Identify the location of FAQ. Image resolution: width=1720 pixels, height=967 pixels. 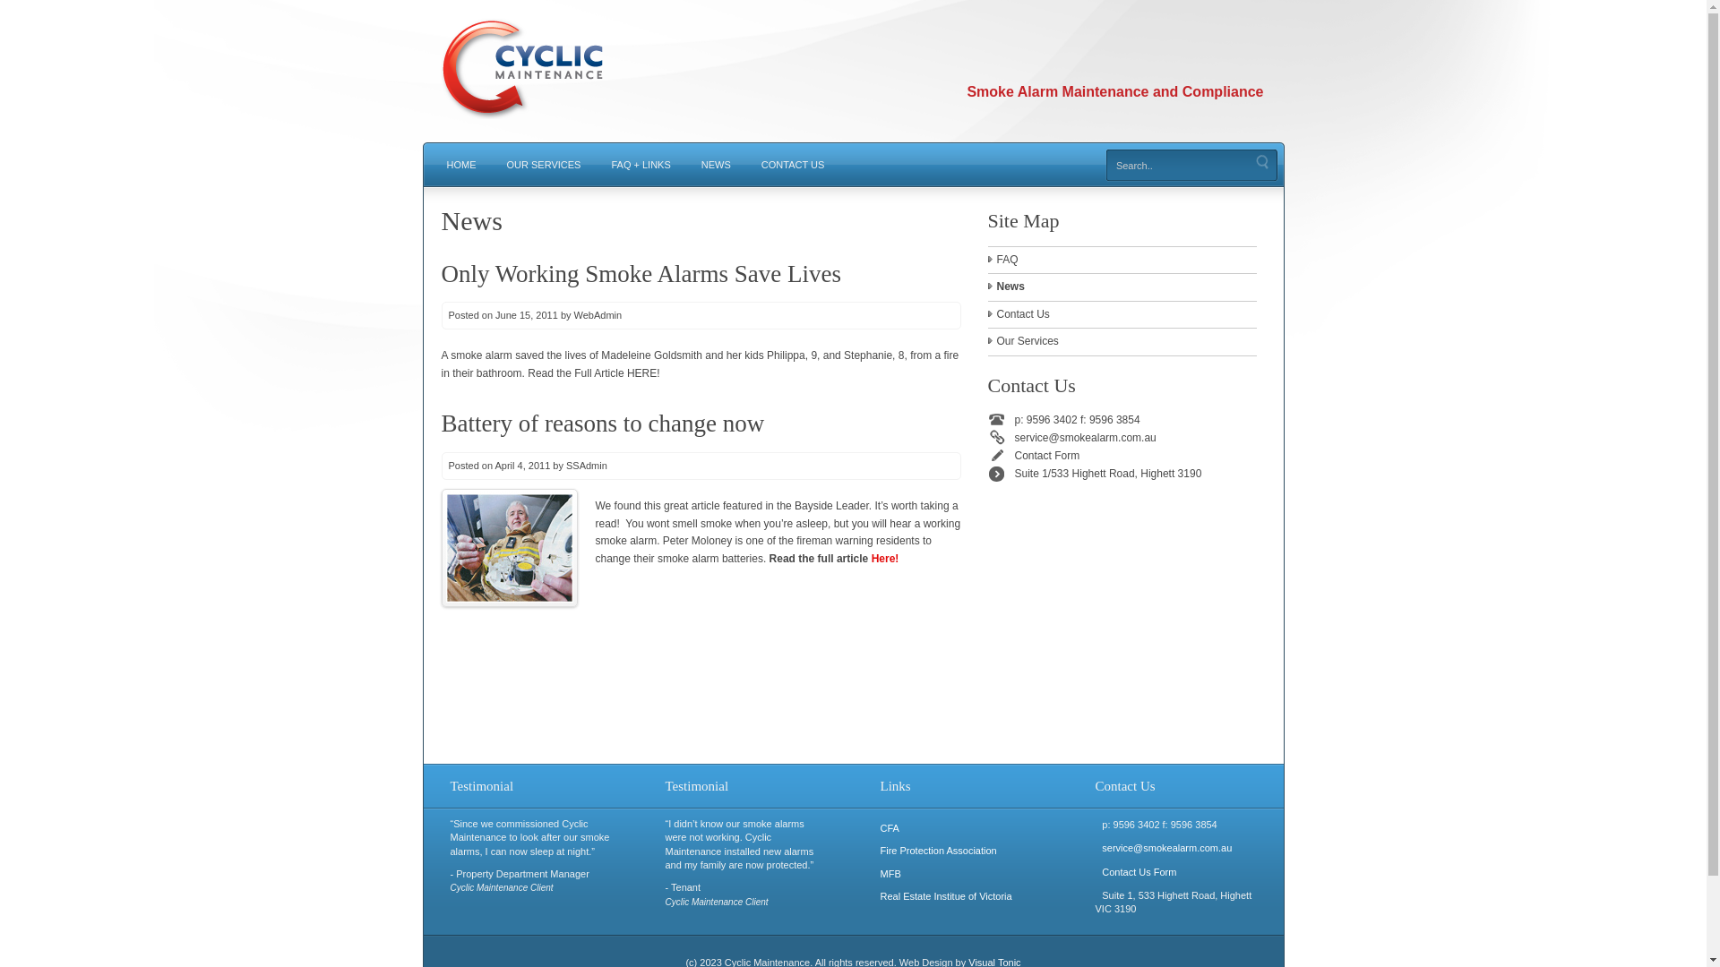
(1126, 261).